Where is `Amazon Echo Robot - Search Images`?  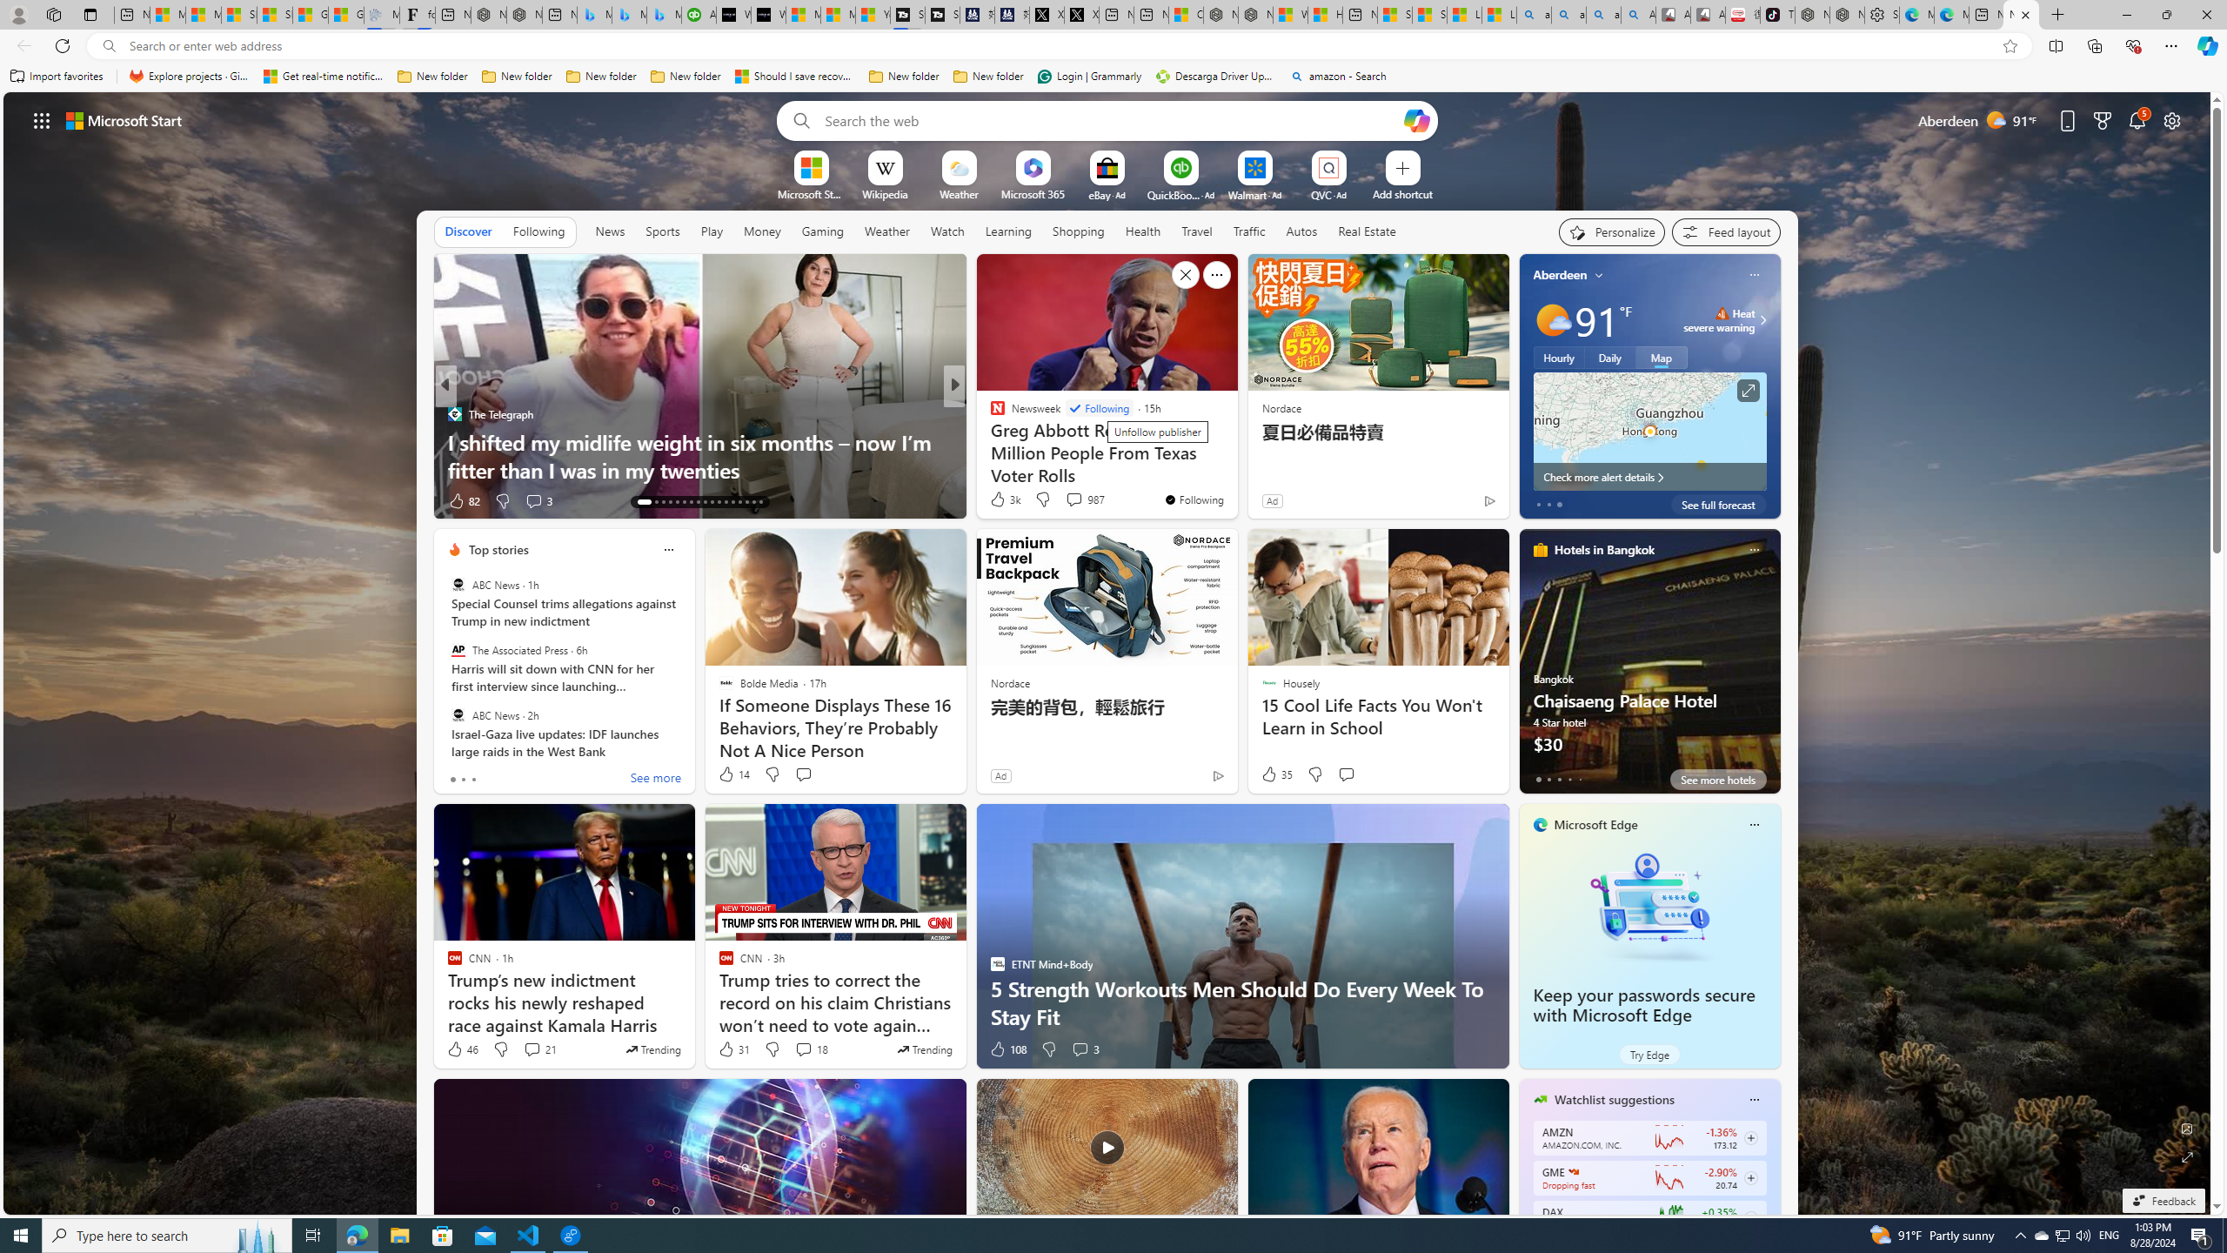
Amazon Echo Robot - Search Images is located at coordinates (1639, 15).